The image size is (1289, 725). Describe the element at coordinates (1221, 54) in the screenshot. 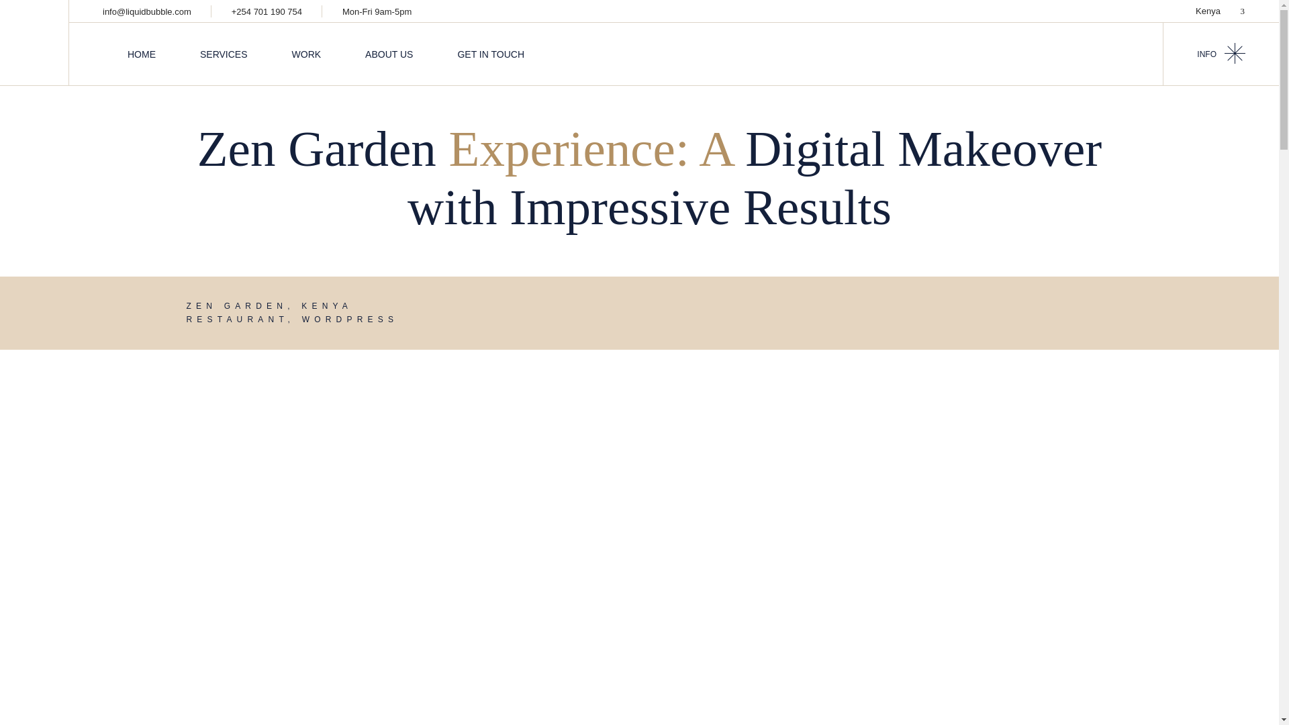

I see `INFO` at that location.